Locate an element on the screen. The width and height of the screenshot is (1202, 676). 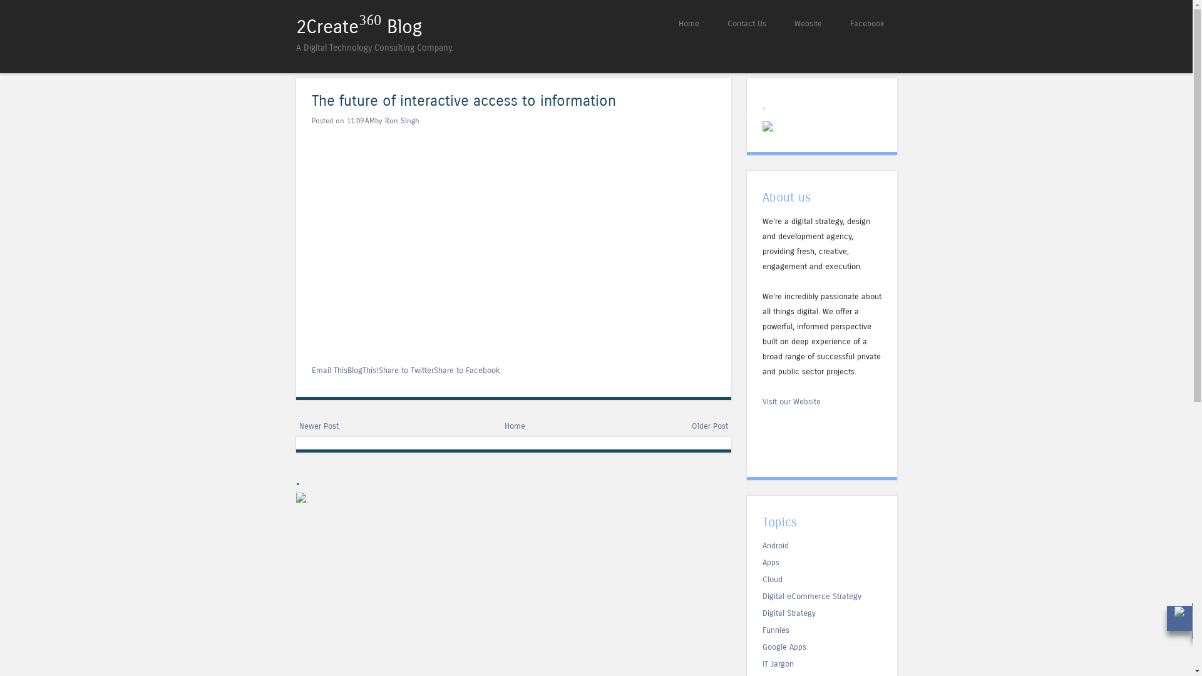
Contact Us is located at coordinates (747, 24).